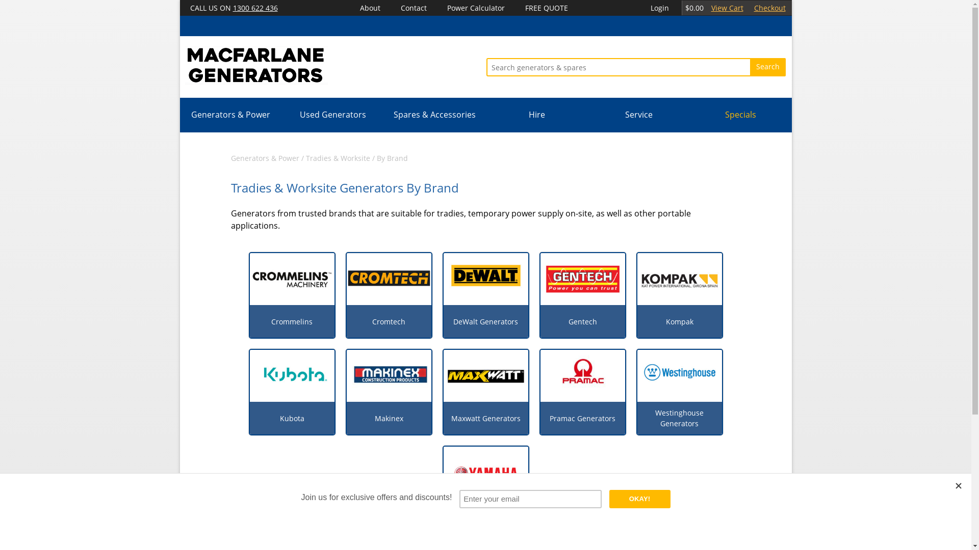  I want to click on Yamaha, so click(485, 515).